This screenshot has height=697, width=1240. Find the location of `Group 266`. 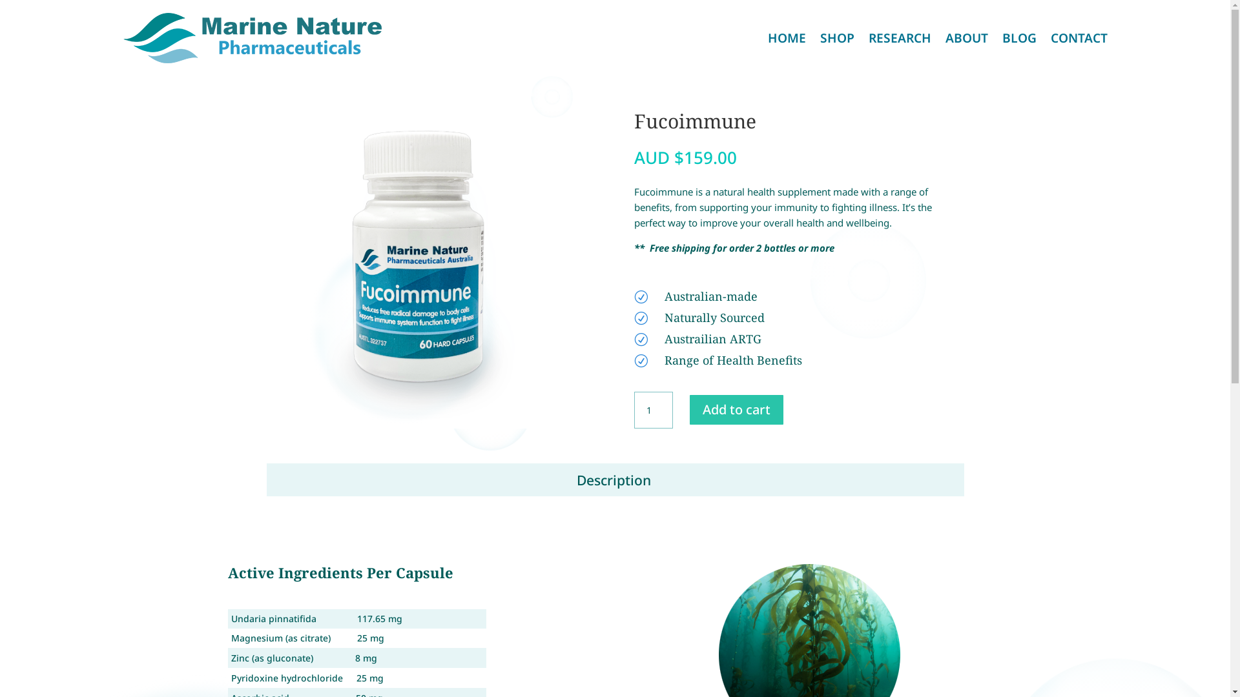

Group 266 is located at coordinates (431, 268).